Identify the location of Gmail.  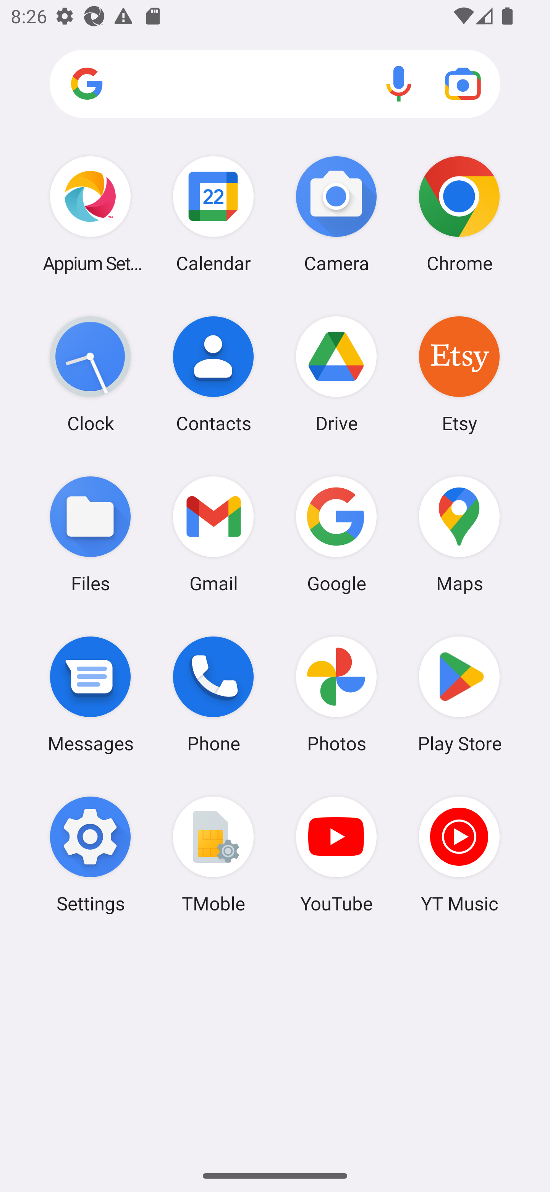
(213, 534).